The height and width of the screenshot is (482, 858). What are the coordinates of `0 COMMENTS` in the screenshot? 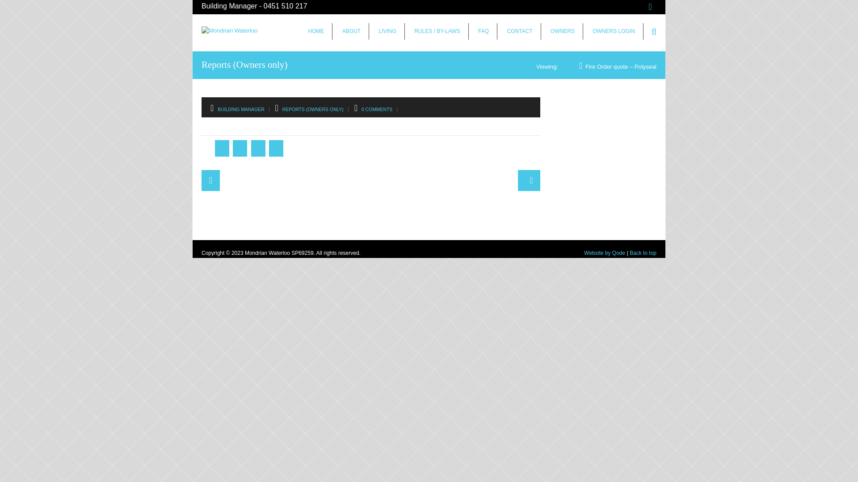 It's located at (377, 110).